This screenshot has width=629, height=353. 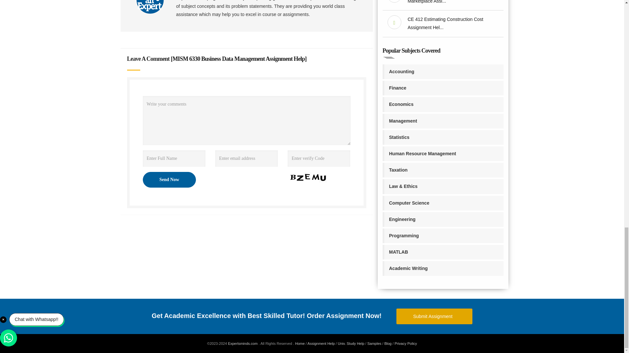 I want to click on Academic Writing Service, so click(x=443, y=268).